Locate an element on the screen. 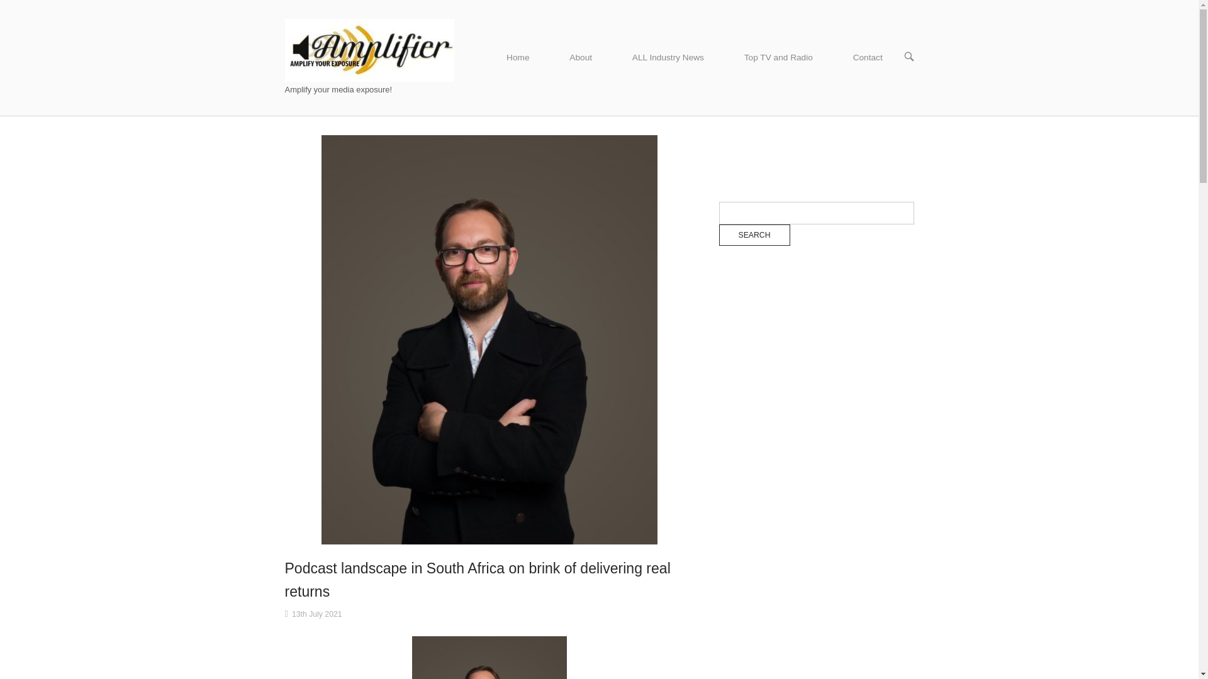 The height and width of the screenshot is (679, 1208). Top TV and Radio is located at coordinates (779, 58).